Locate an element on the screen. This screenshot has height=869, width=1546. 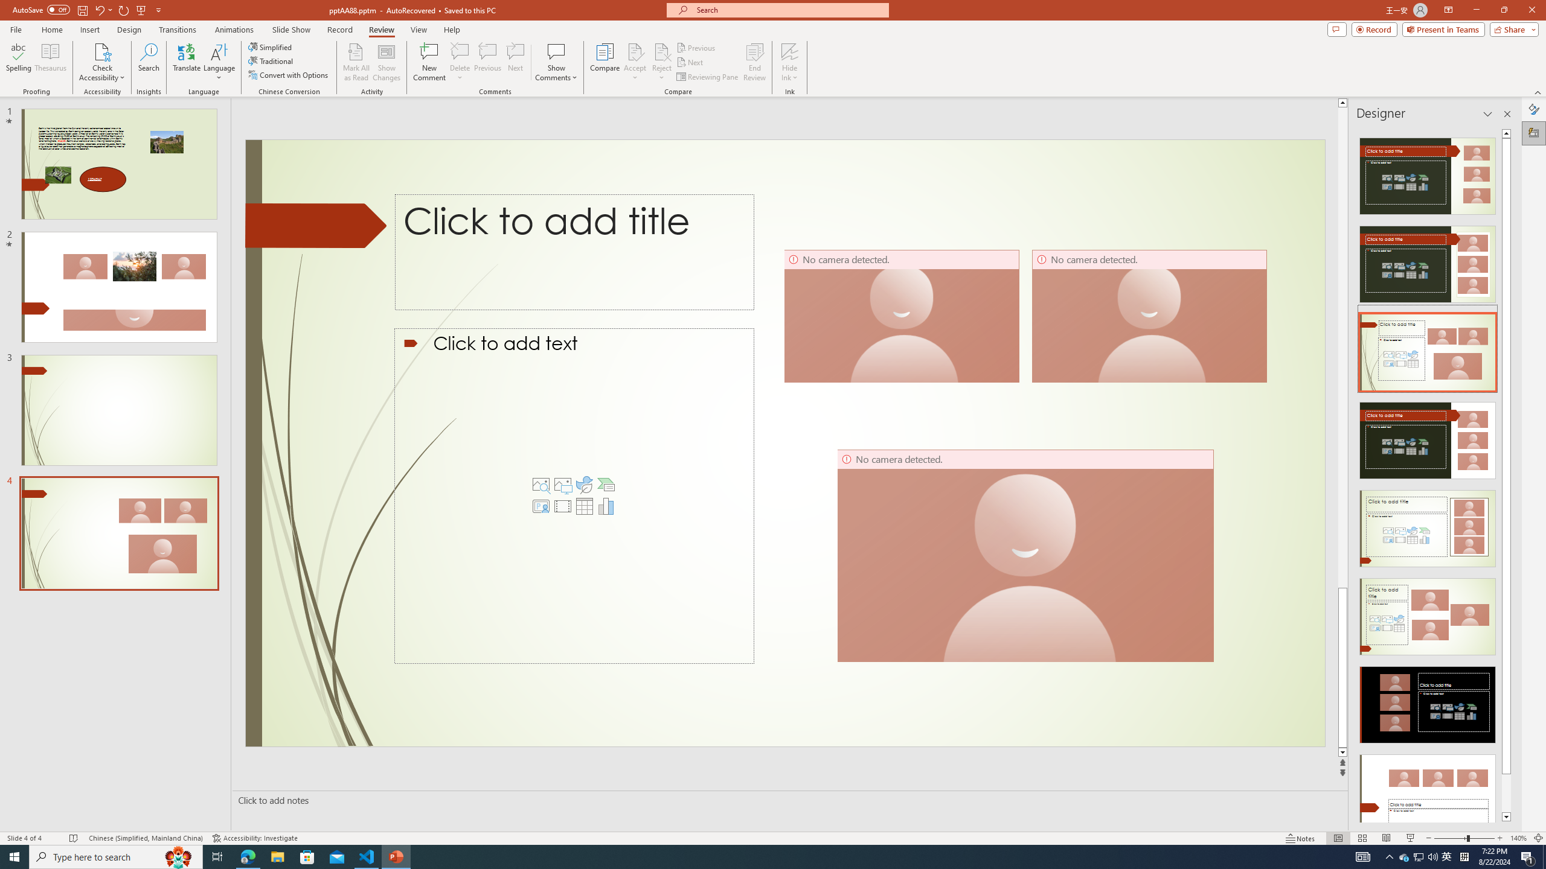
Class: NetUIScrollBar is located at coordinates (1506, 475).